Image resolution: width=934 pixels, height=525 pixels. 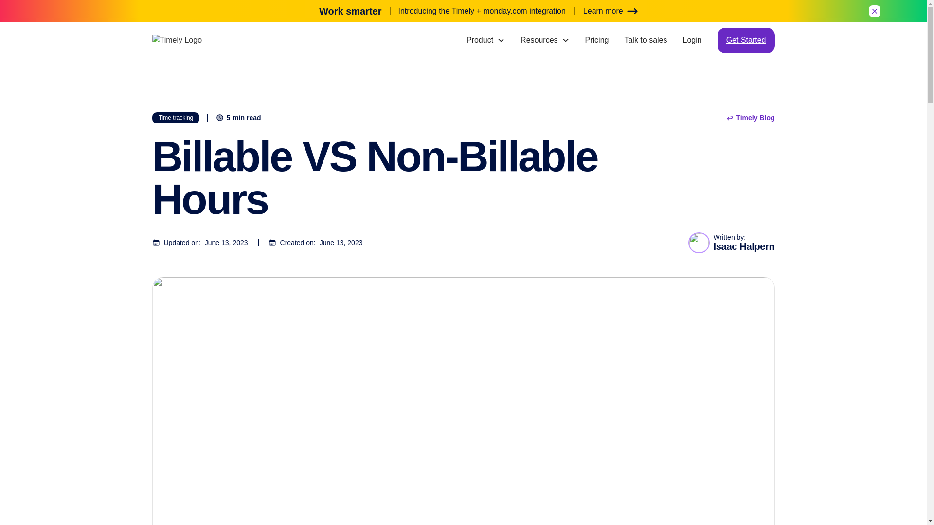 What do you see at coordinates (610, 11) in the screenshot?
I see `Learn more` at bounding box center [610, 11].